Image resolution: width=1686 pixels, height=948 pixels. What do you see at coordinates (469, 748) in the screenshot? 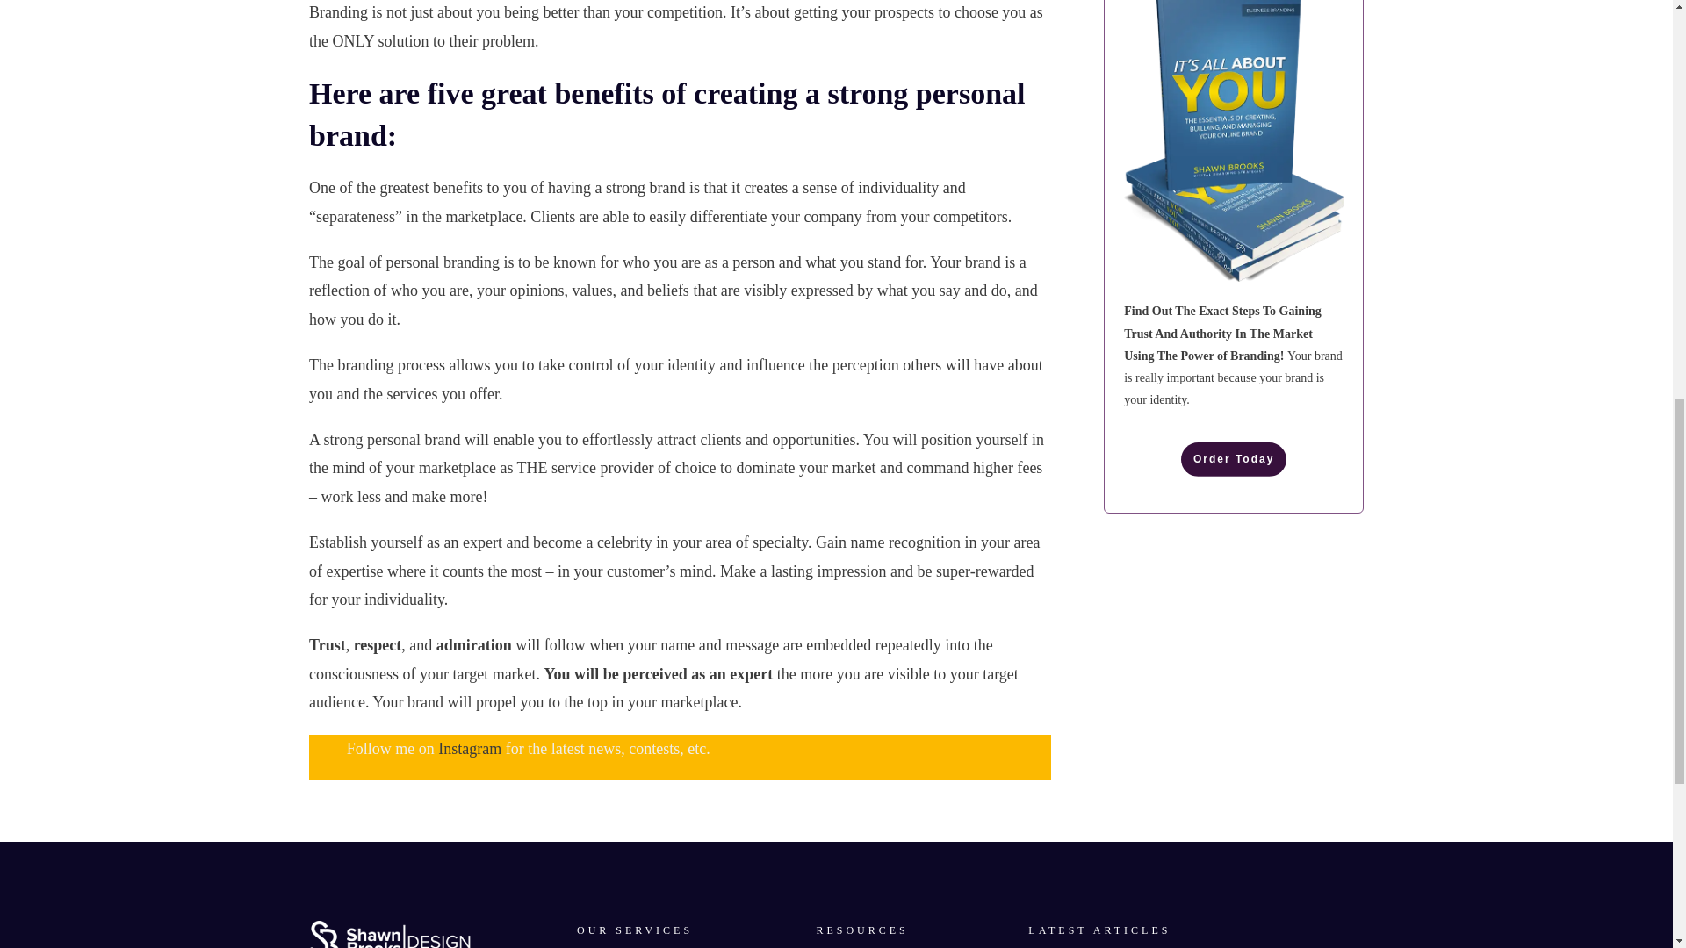
I see `Instagram` at bounding box center [469, 748].